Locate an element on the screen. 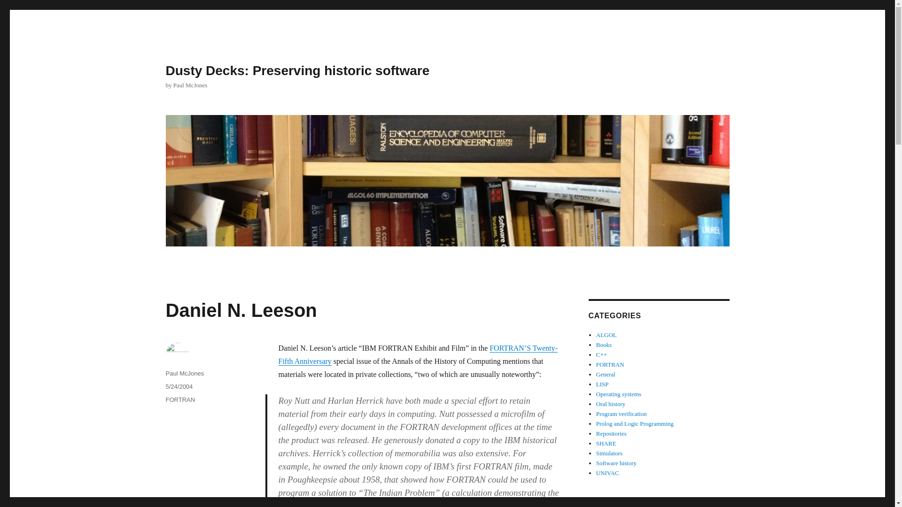 This screenshot has width=902, height=507. SHARE is located at coordinates (606, 443).